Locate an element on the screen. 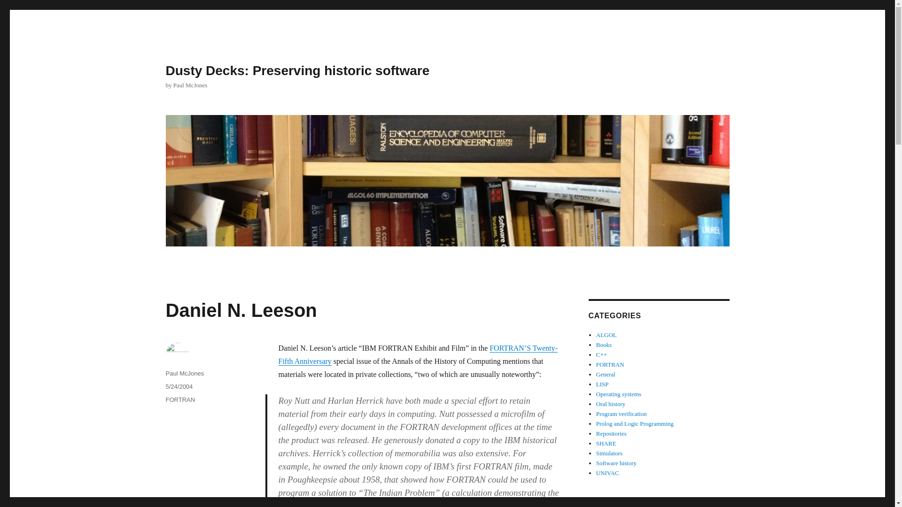 This screenshot has width=902, height=507. SHARE is located at coordinates (606, 443).